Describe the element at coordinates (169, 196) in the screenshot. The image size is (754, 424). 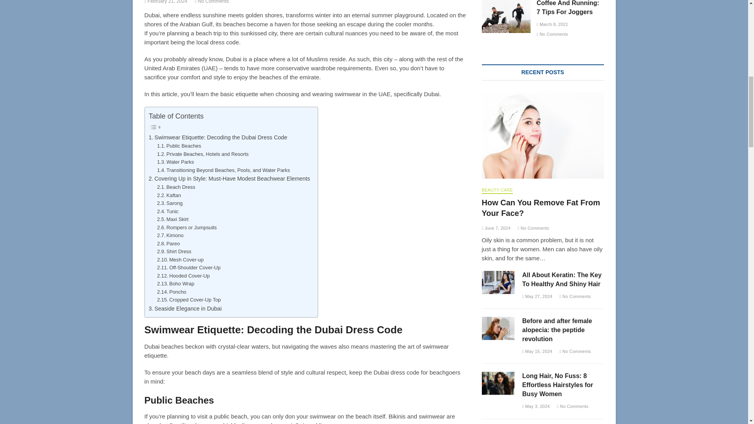
I see `Kaftan` at that location.